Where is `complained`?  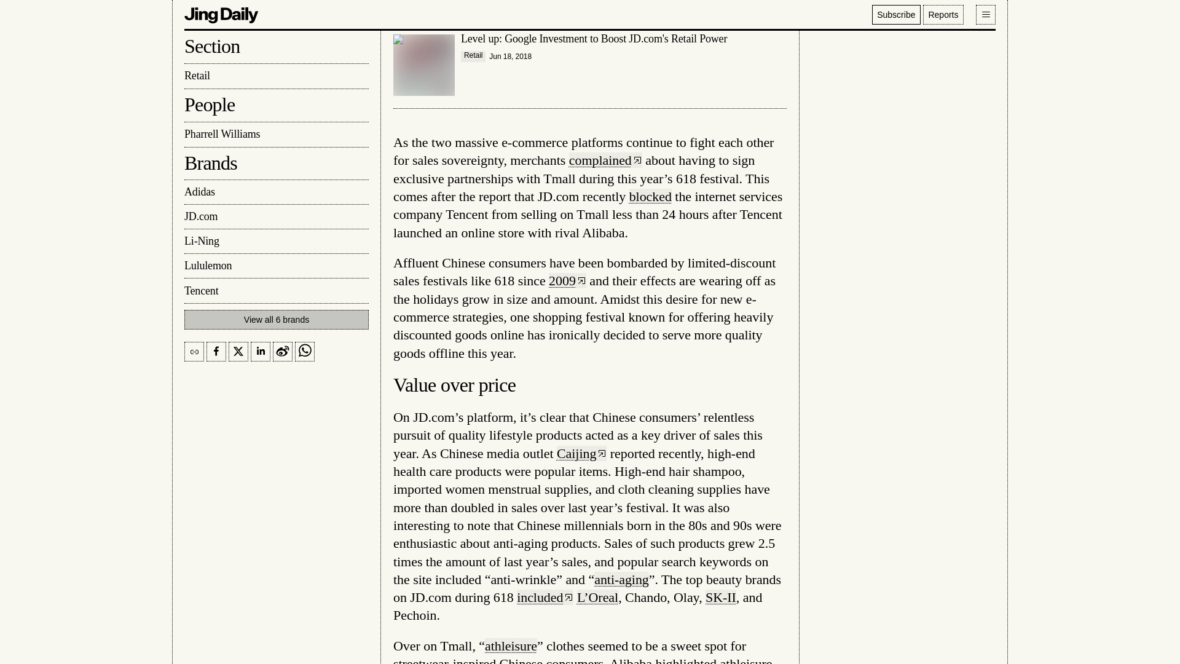
complained is located at coordinates (605, 160).